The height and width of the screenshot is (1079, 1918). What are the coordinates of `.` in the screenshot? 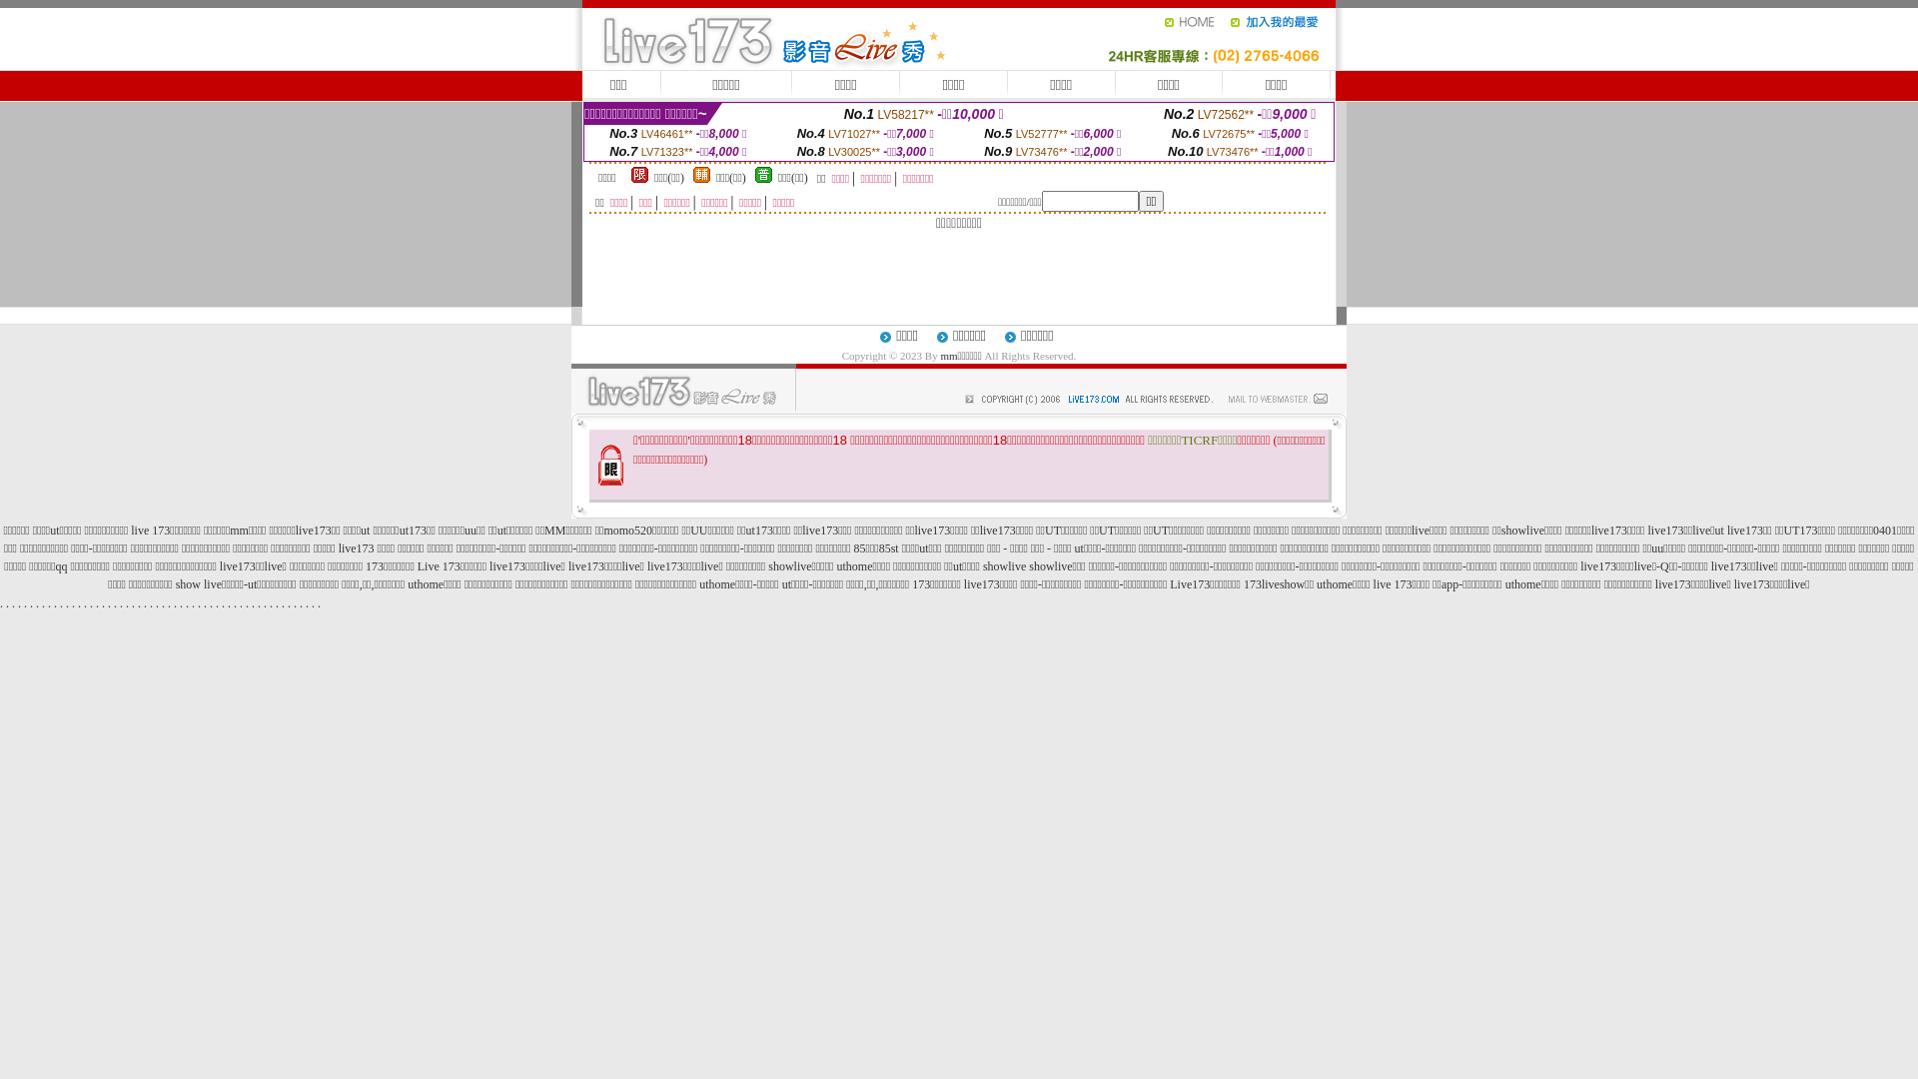 It's located at (62, 603).